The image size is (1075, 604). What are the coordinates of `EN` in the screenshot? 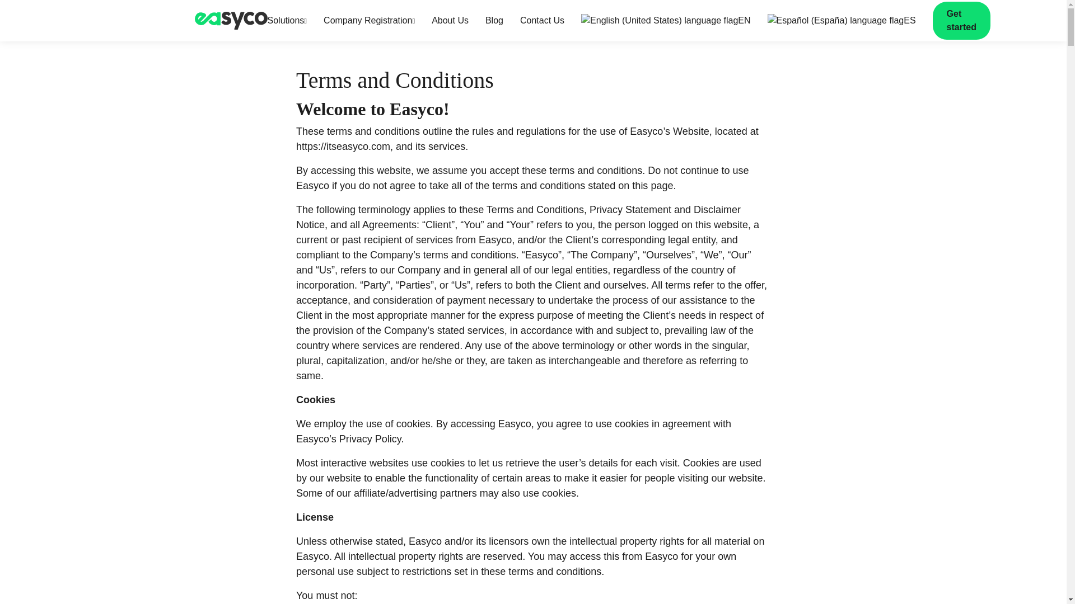 It's located at (666, 21).